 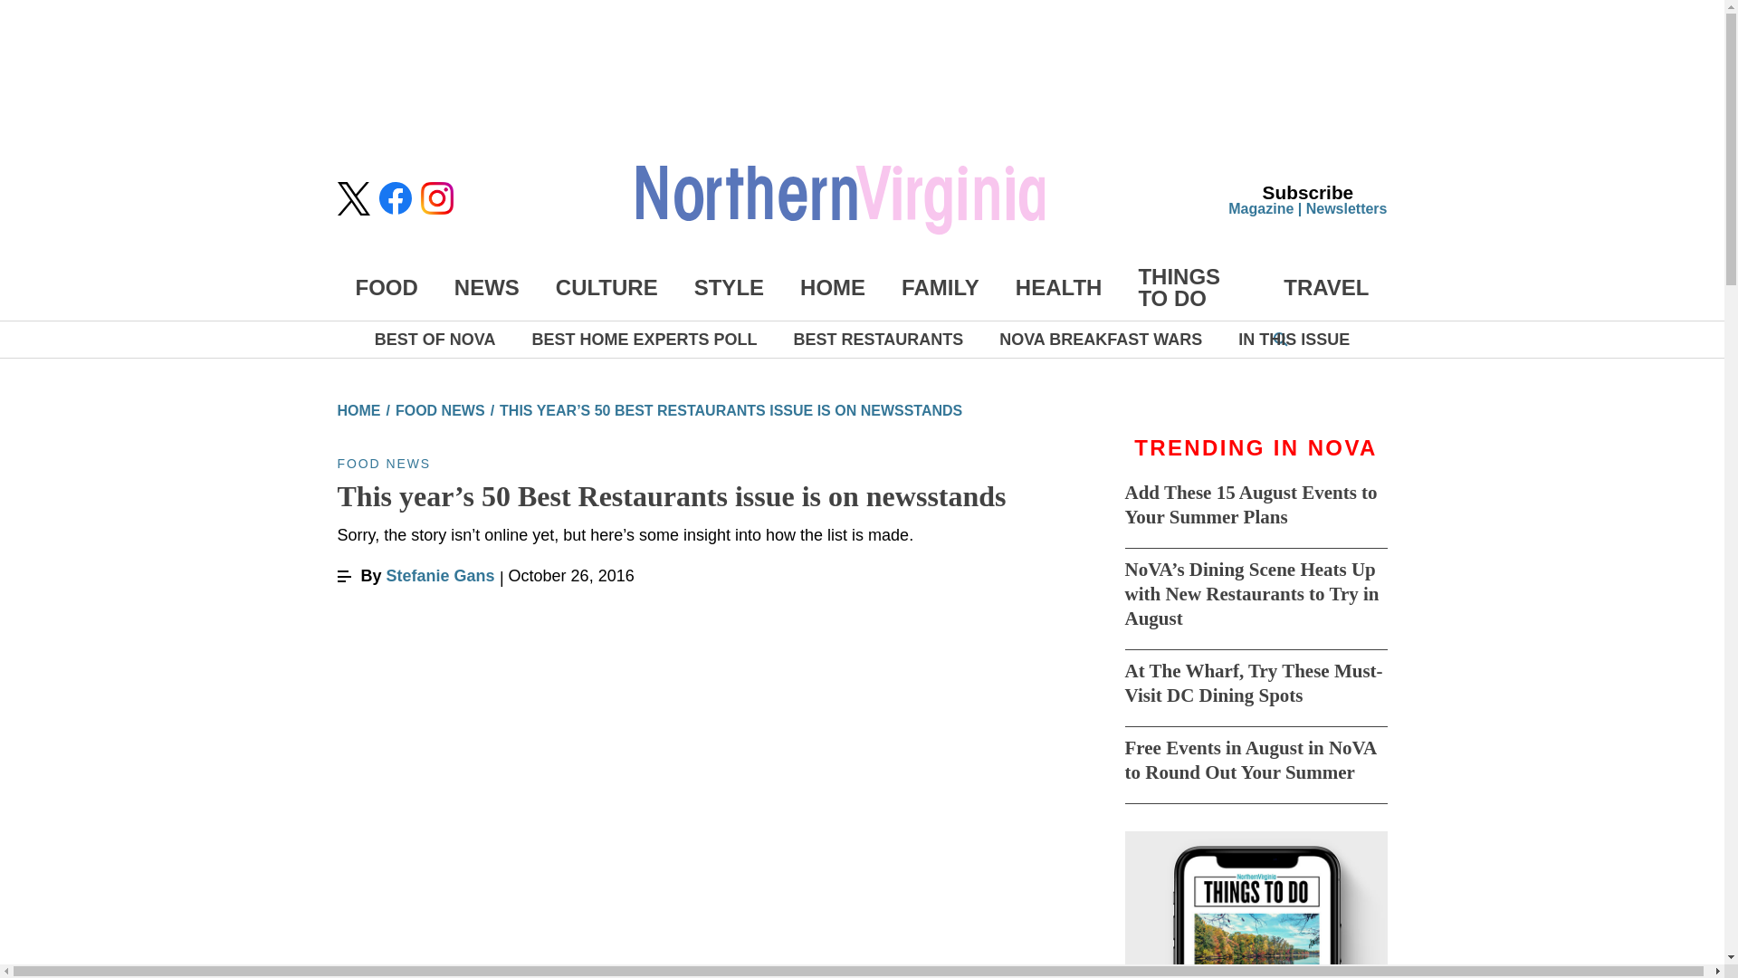 What do you see at coordinates (444, 576) in the screenshot?
I see `Posts by Stefanie Gans` at bounding box center [444, 576].